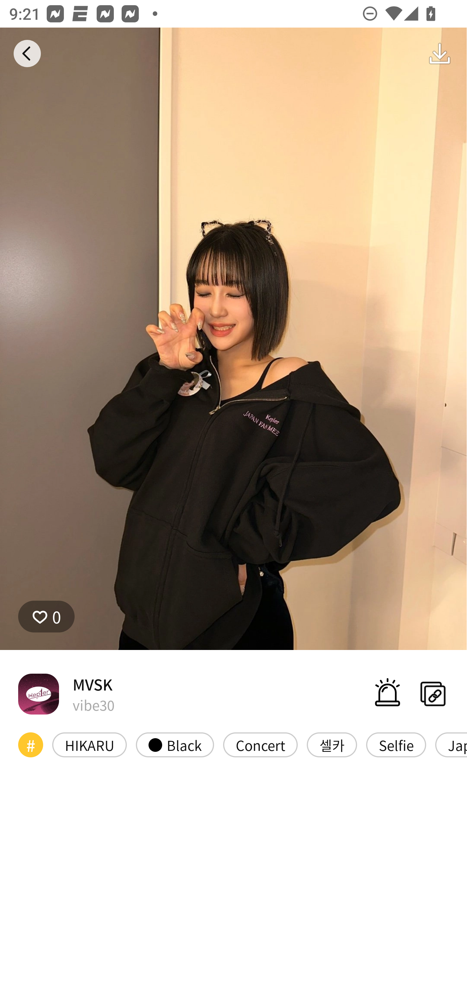 This screenshot has height=986, width=467. I want to click on Concert, so click(260, 745).